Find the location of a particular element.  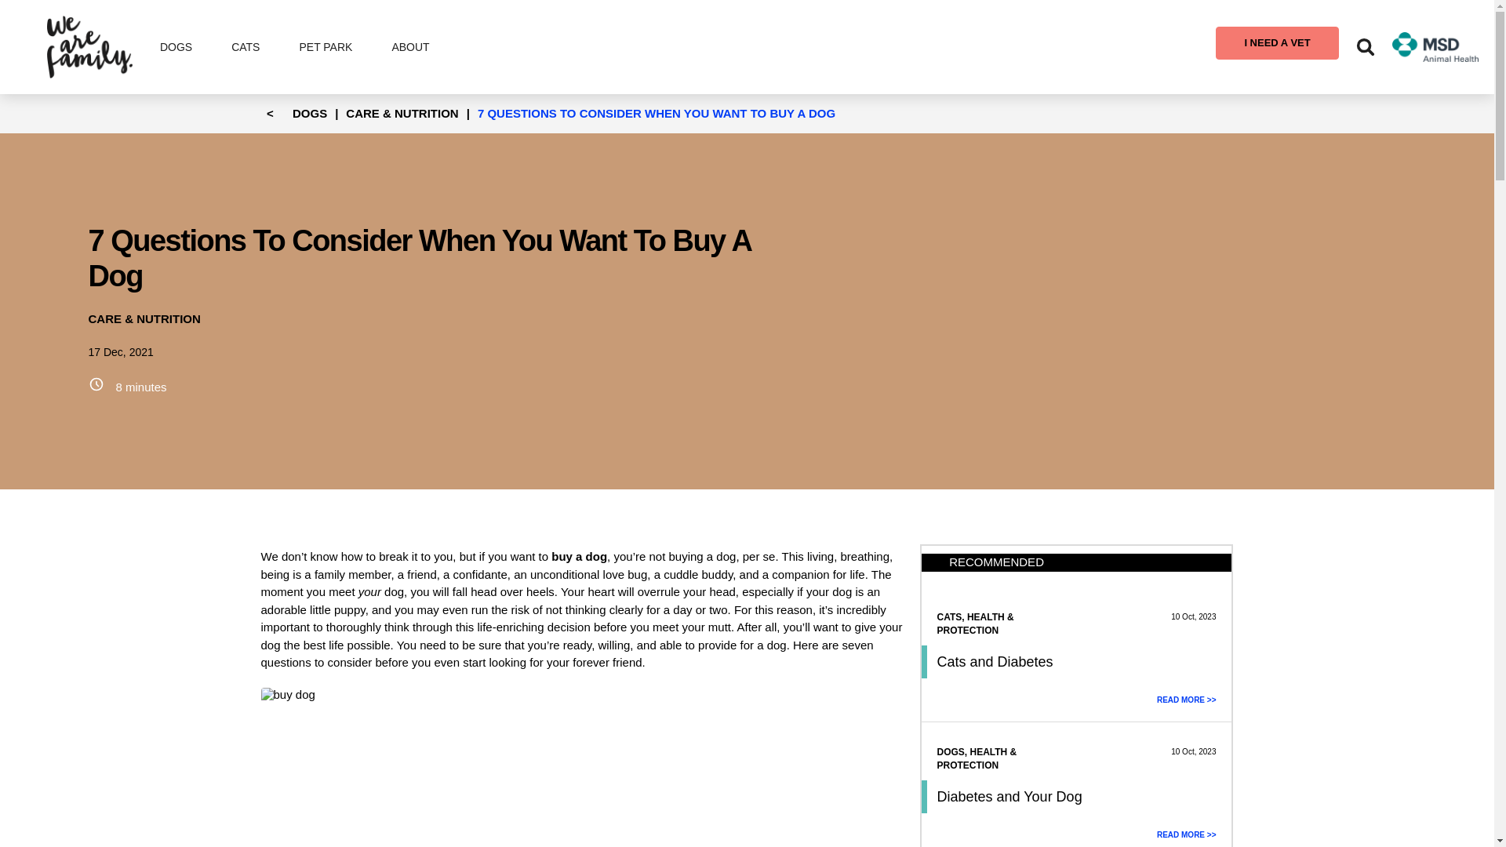

DOGS is located at coordinates (176, 47).